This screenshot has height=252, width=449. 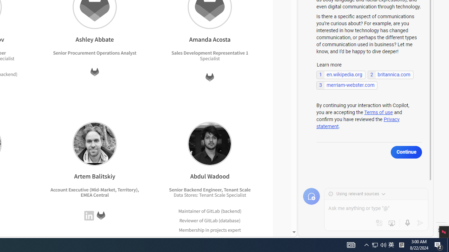 I want to click on Maintainer, so click(x=189, y=211).